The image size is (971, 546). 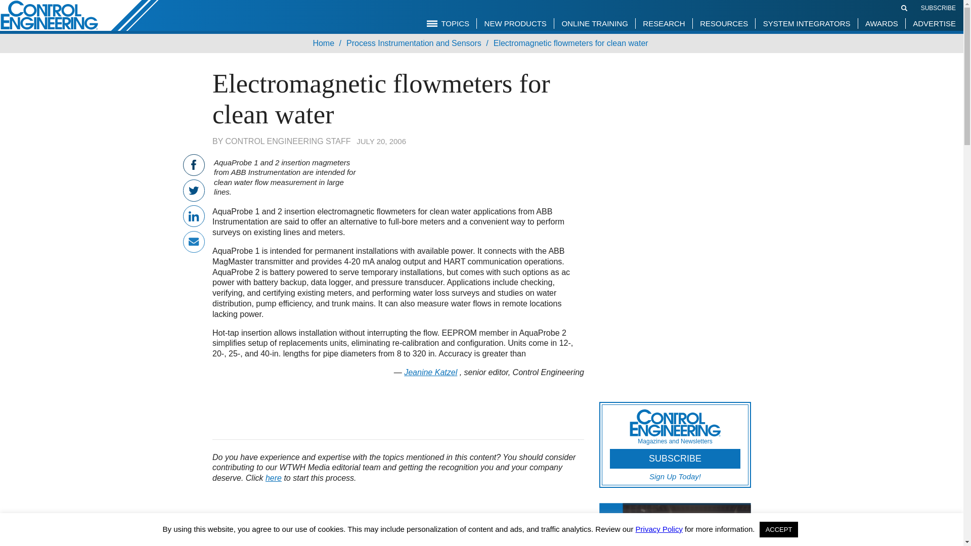 I want to click on How to Contribute, so click(x=273, y=478).